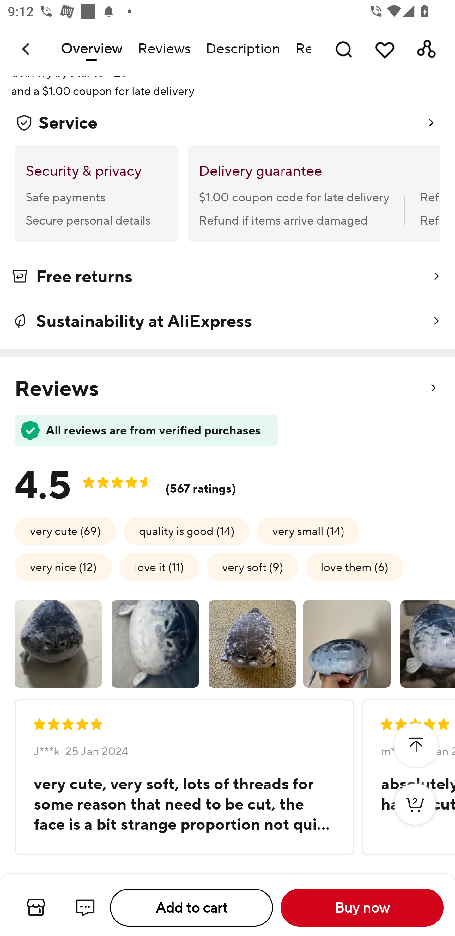 The height and width of the screenshot is (936, 455). What do you see at coordinates (252, 567) in the screenshot?
I see `very soft (9)` at bounding box center [252, 567].